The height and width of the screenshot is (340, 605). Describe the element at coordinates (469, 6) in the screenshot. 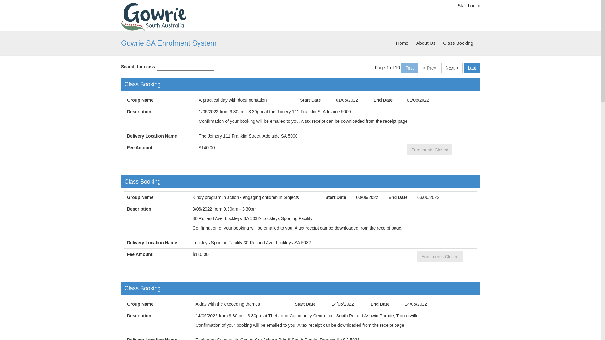

I see `Staff Log In` at that location.